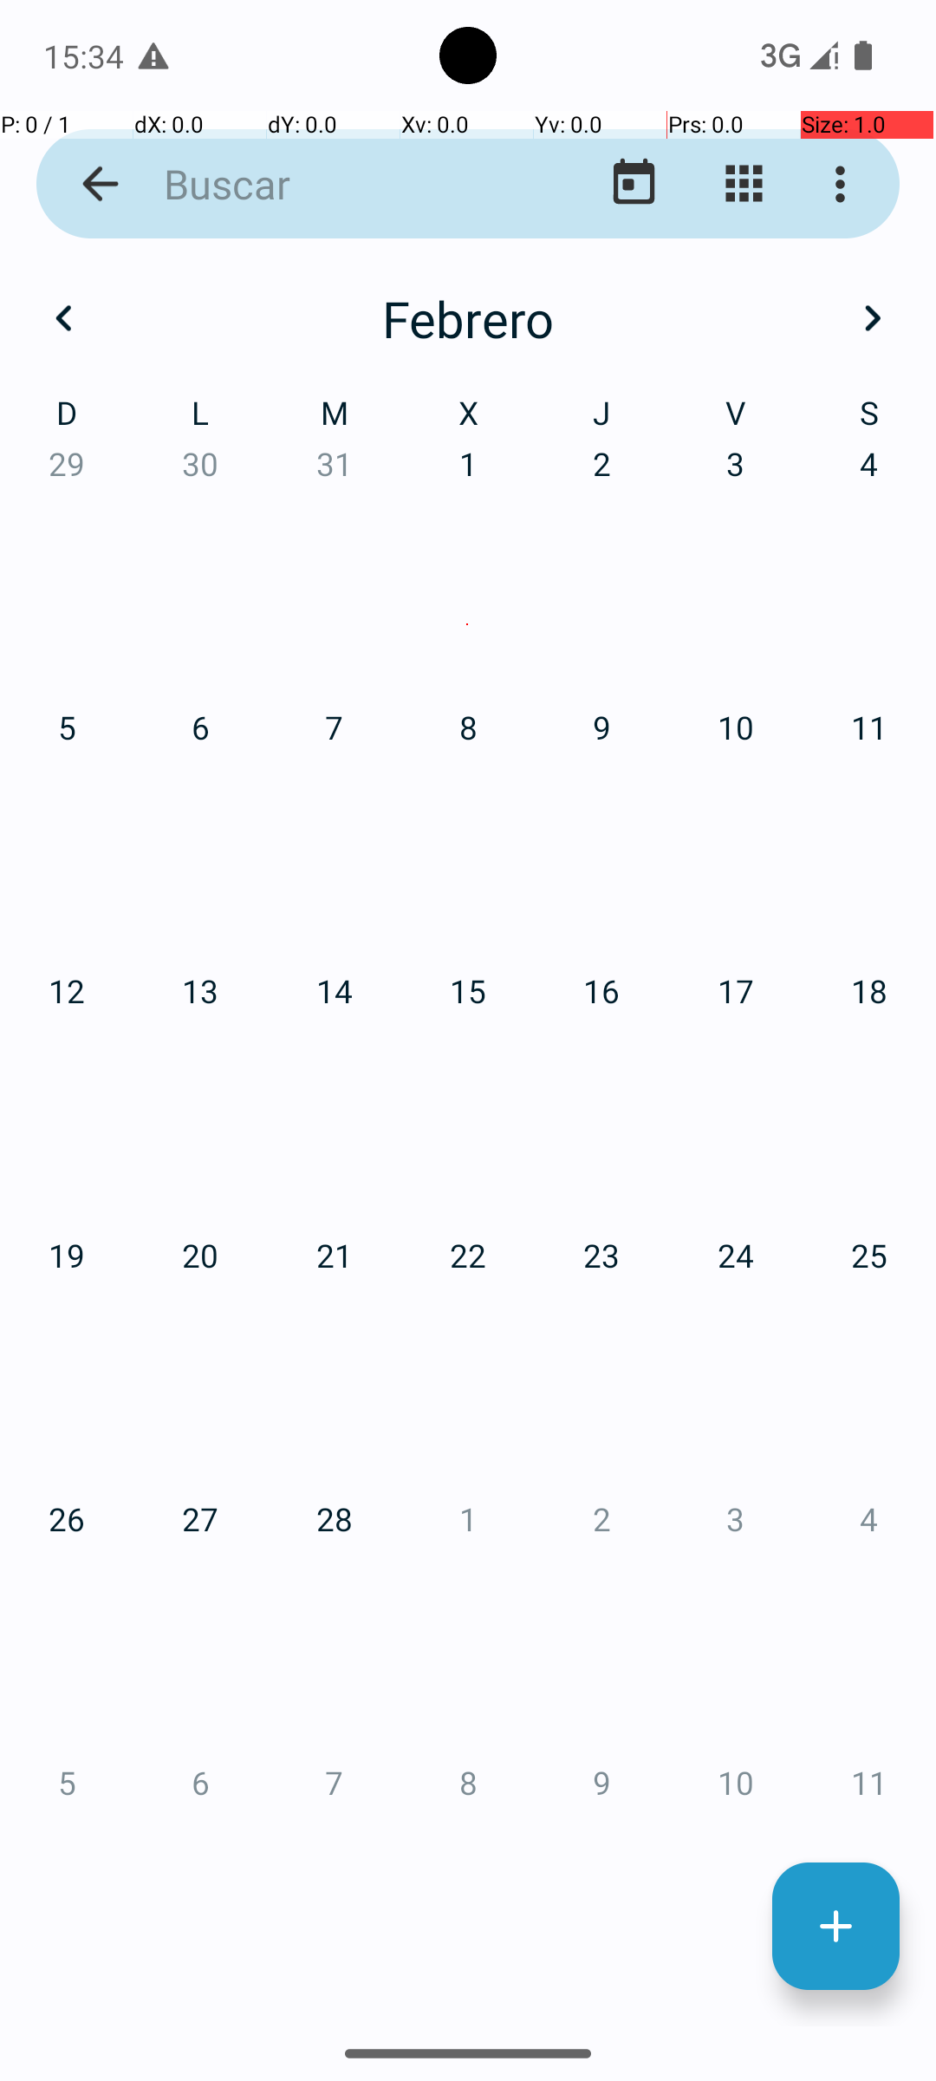 The height and width of the screenshot is (2081, 936). I want to click on MARZO, so click(771, 425).